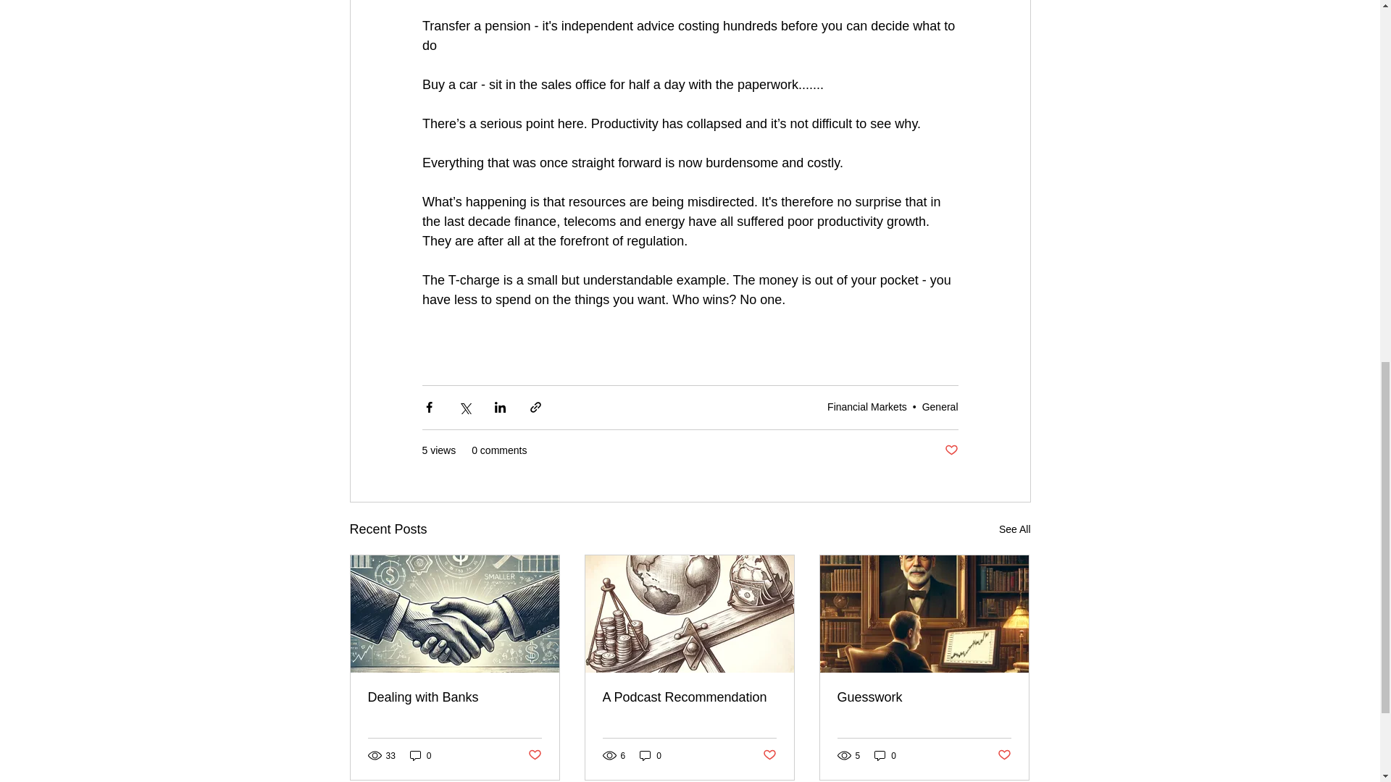 The width and height of the screenshot is (1391, 782). What do you see at coordinates (455, 697) in the screenshot?
I see `Dealing with Banks` at bounding box center [455, 697].